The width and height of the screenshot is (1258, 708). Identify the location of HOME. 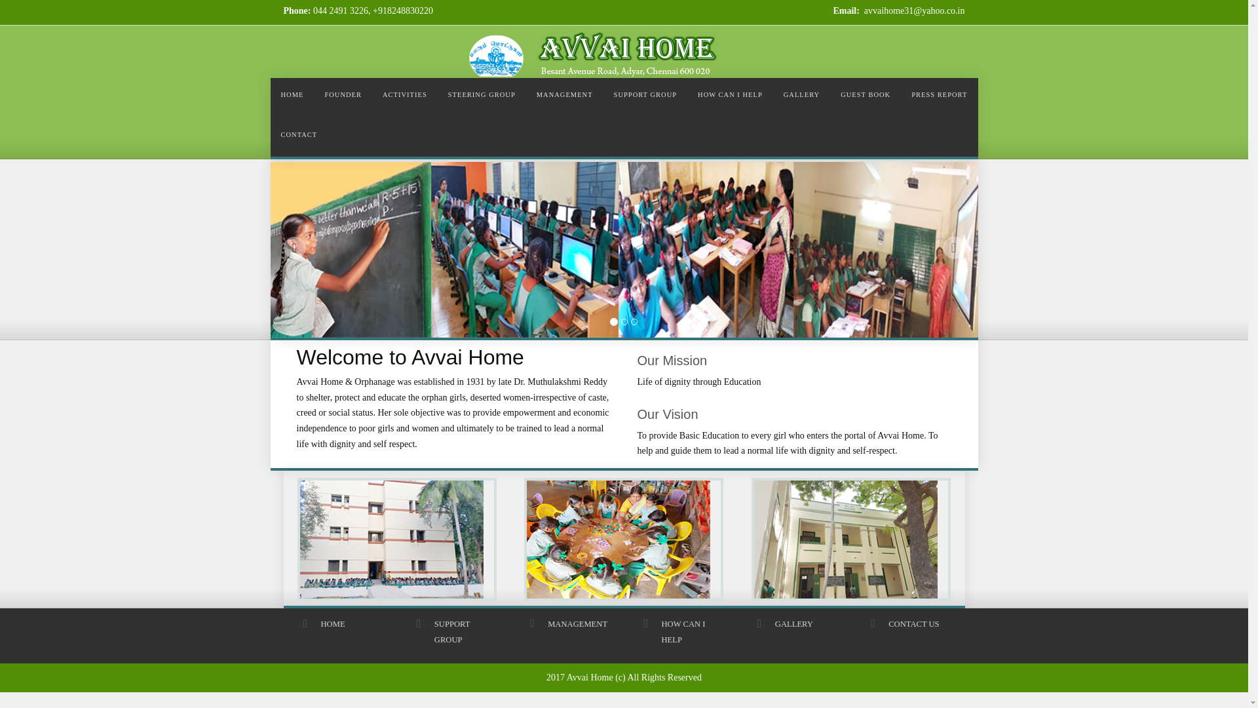
(292, 98).